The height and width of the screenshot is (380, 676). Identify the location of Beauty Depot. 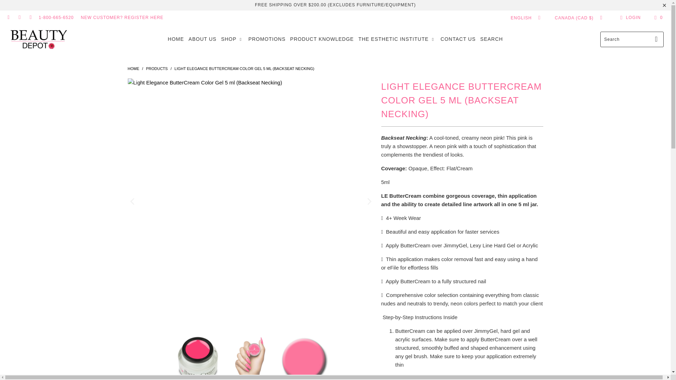
(133, 68).